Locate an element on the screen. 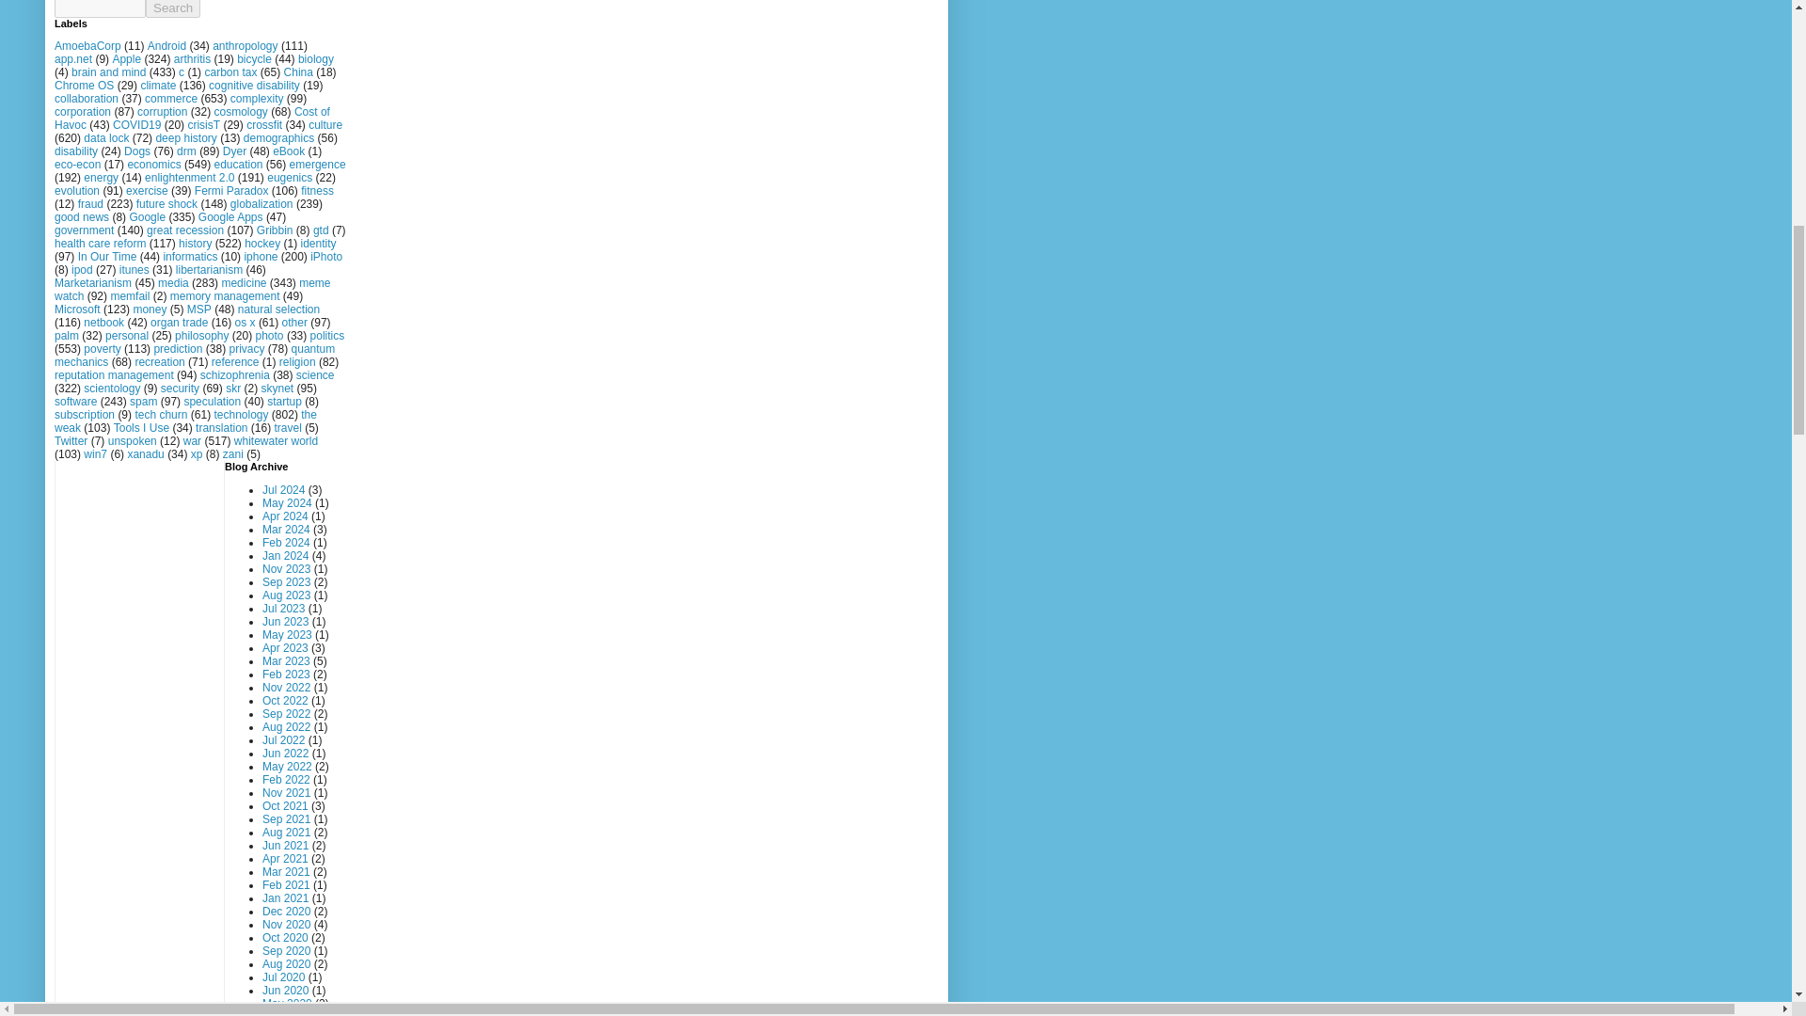 This screenshot has height=1016, width=1806. anthropology is located at coordinates (245, 46).